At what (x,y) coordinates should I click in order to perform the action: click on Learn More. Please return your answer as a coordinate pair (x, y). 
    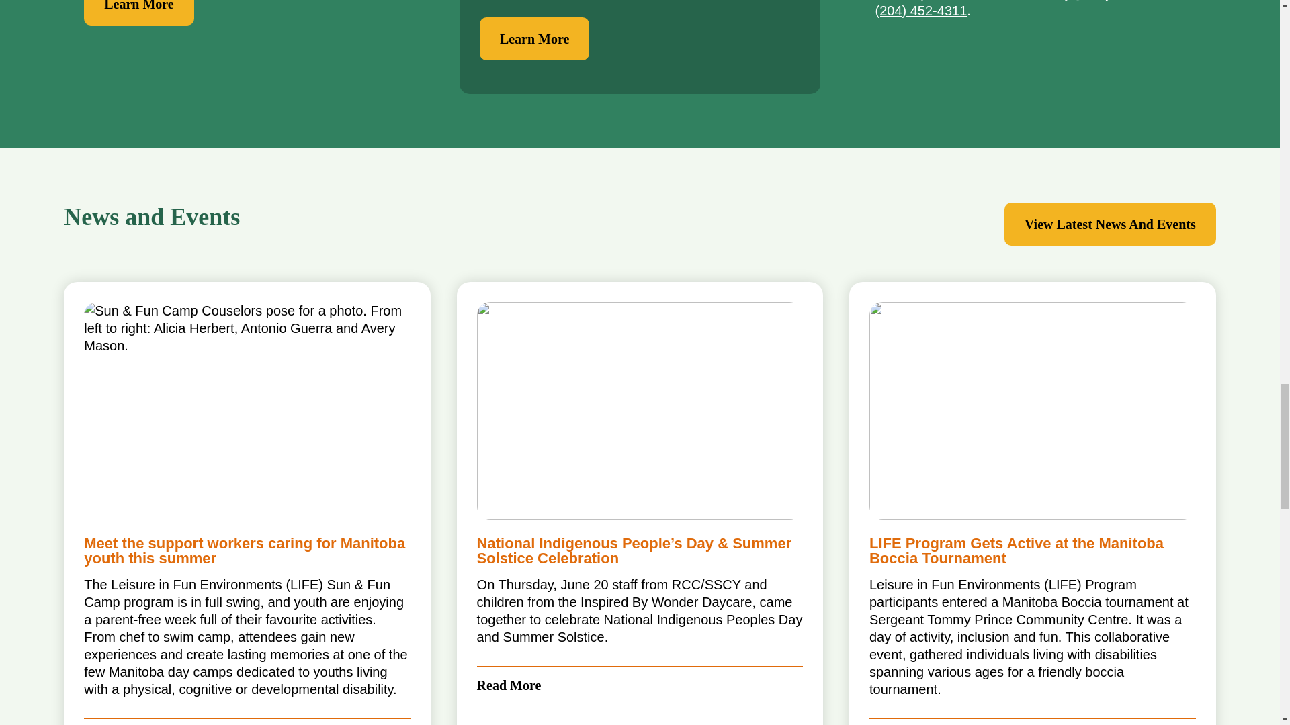
    Looking at the image, I should click on (535, 38).